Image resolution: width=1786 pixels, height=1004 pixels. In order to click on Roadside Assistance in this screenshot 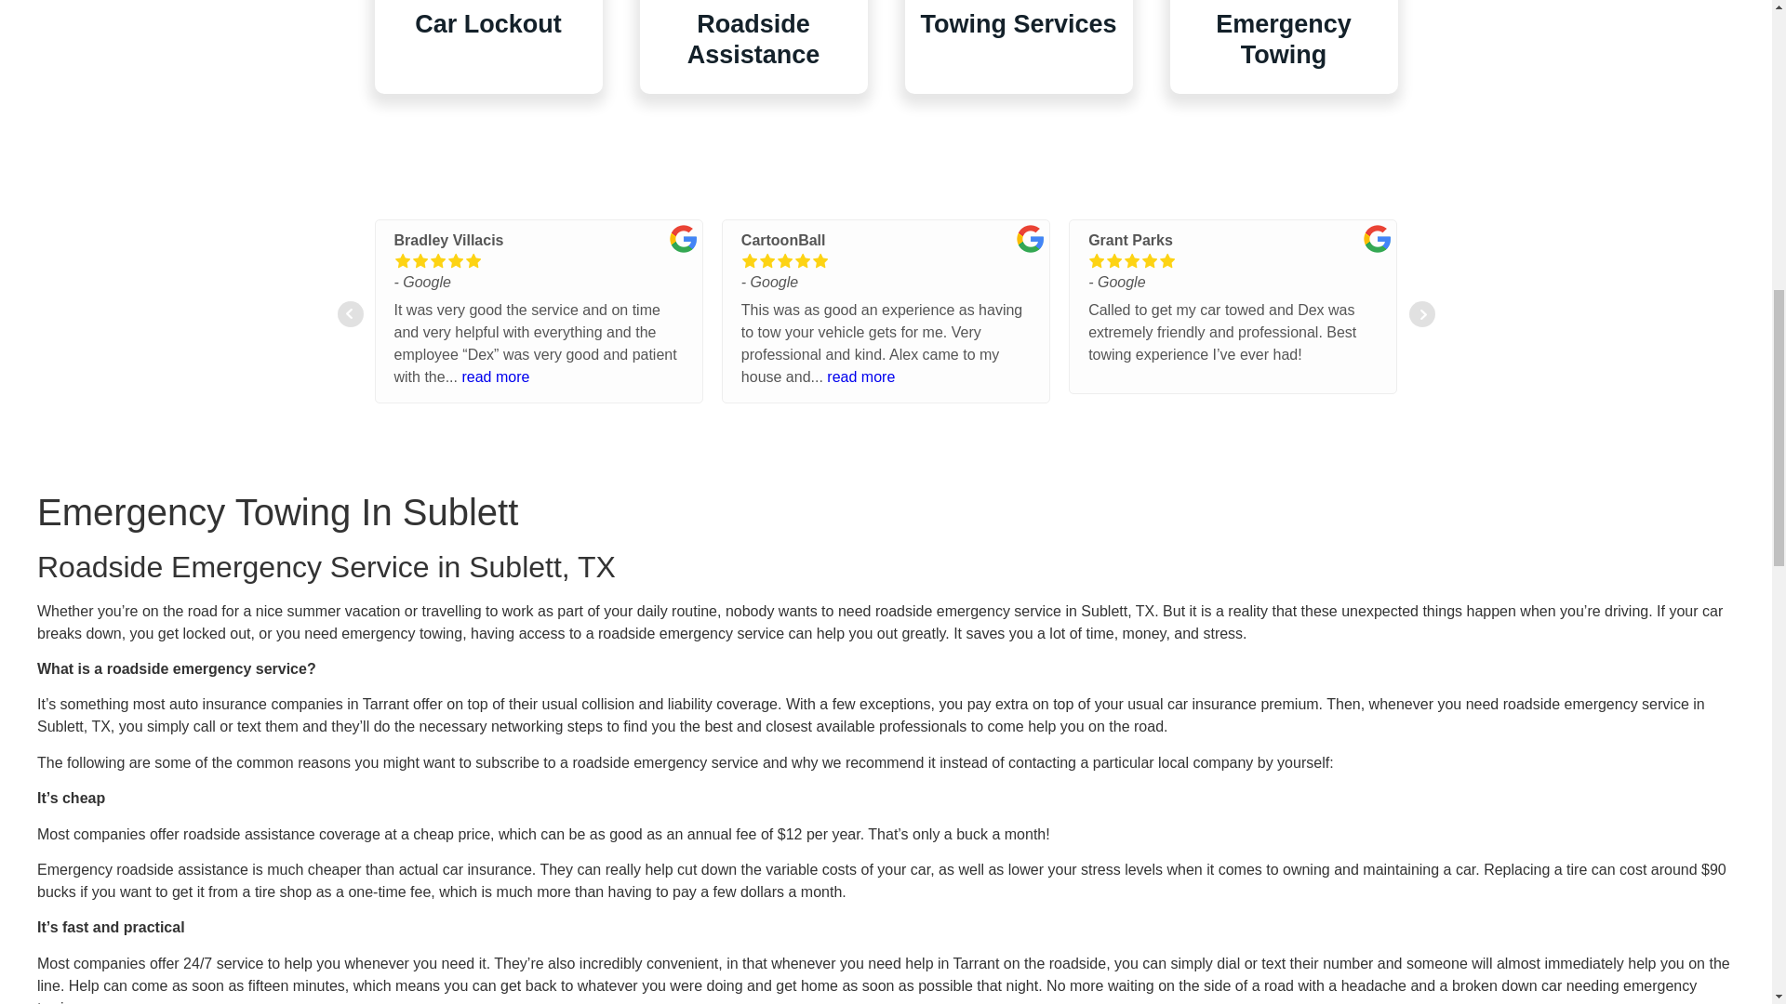, I will do `click(753, 39)`.